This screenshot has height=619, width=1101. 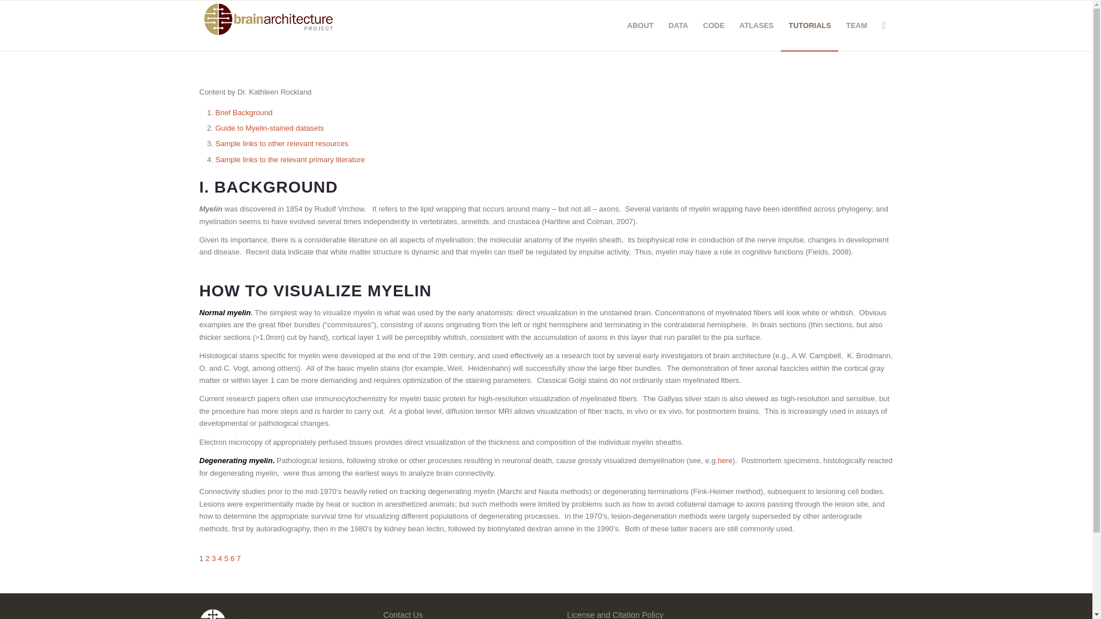 I want to click on Demyelination, so click(x=725, y=460).